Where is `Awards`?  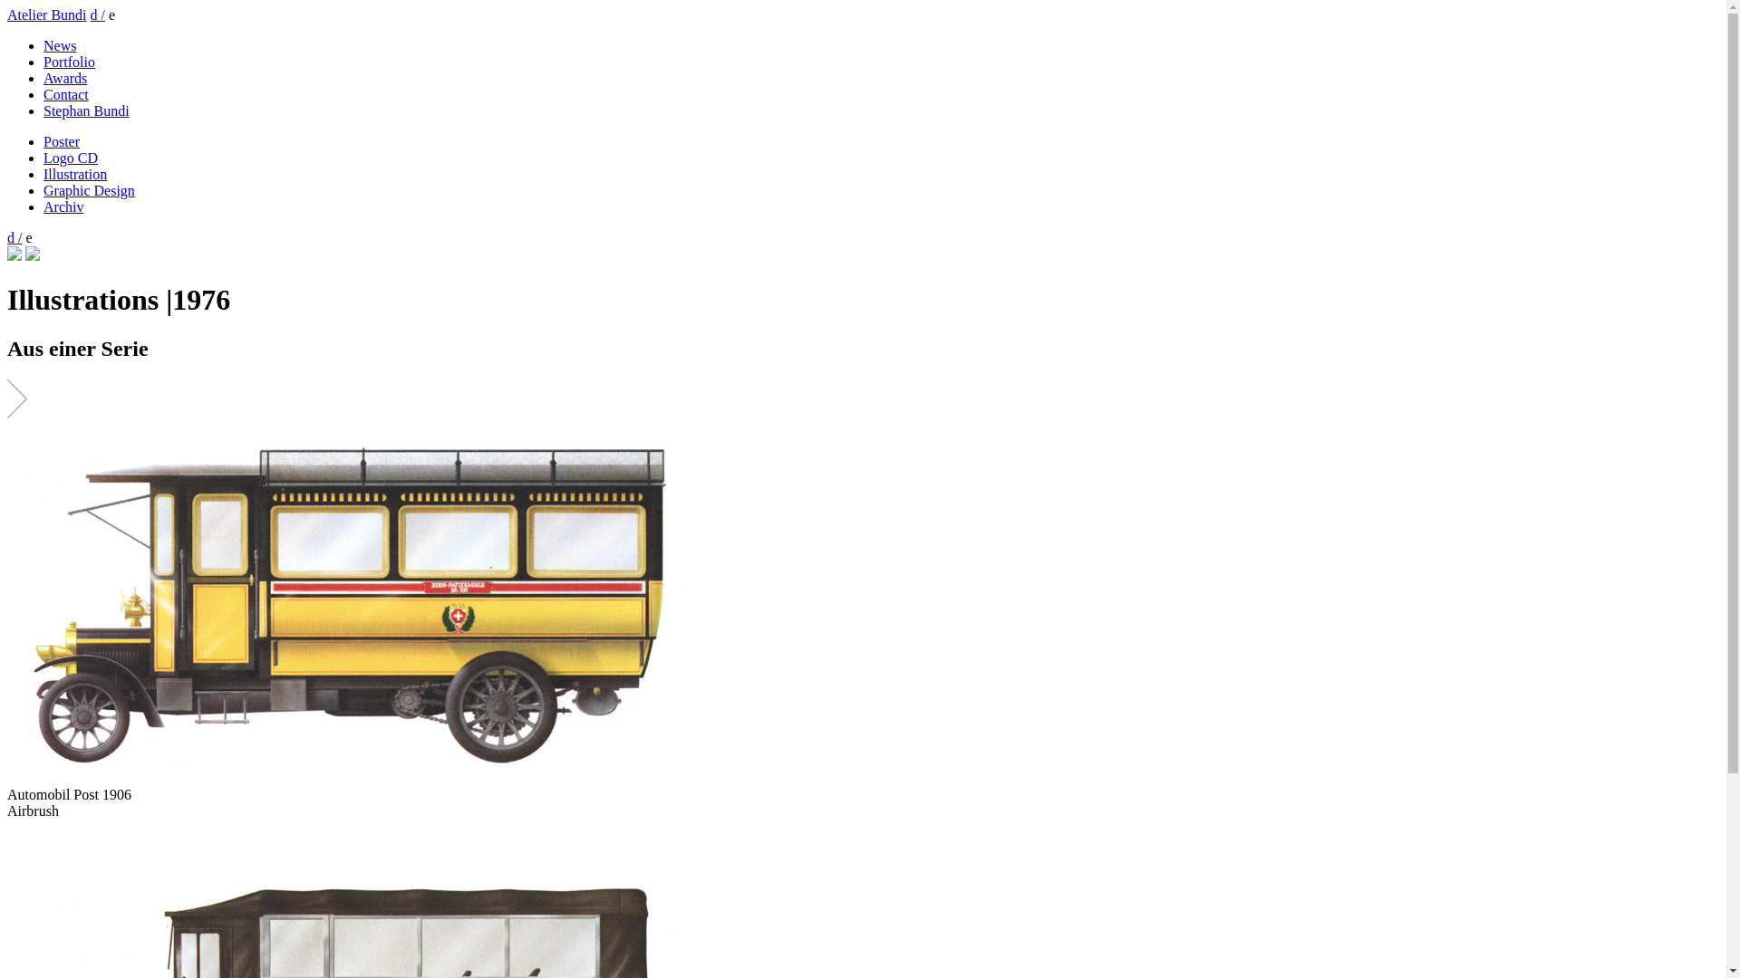 Awards is located at coordinates (65, 78).